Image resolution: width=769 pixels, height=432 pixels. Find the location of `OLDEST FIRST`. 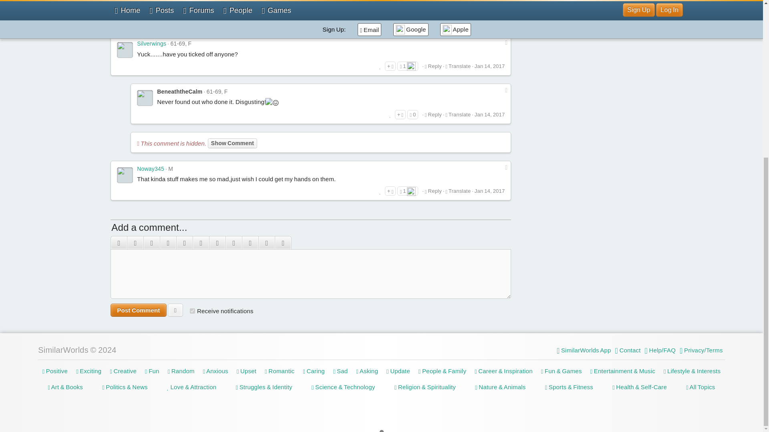

OLDEST FIRST is located at coordinates (199, 28).